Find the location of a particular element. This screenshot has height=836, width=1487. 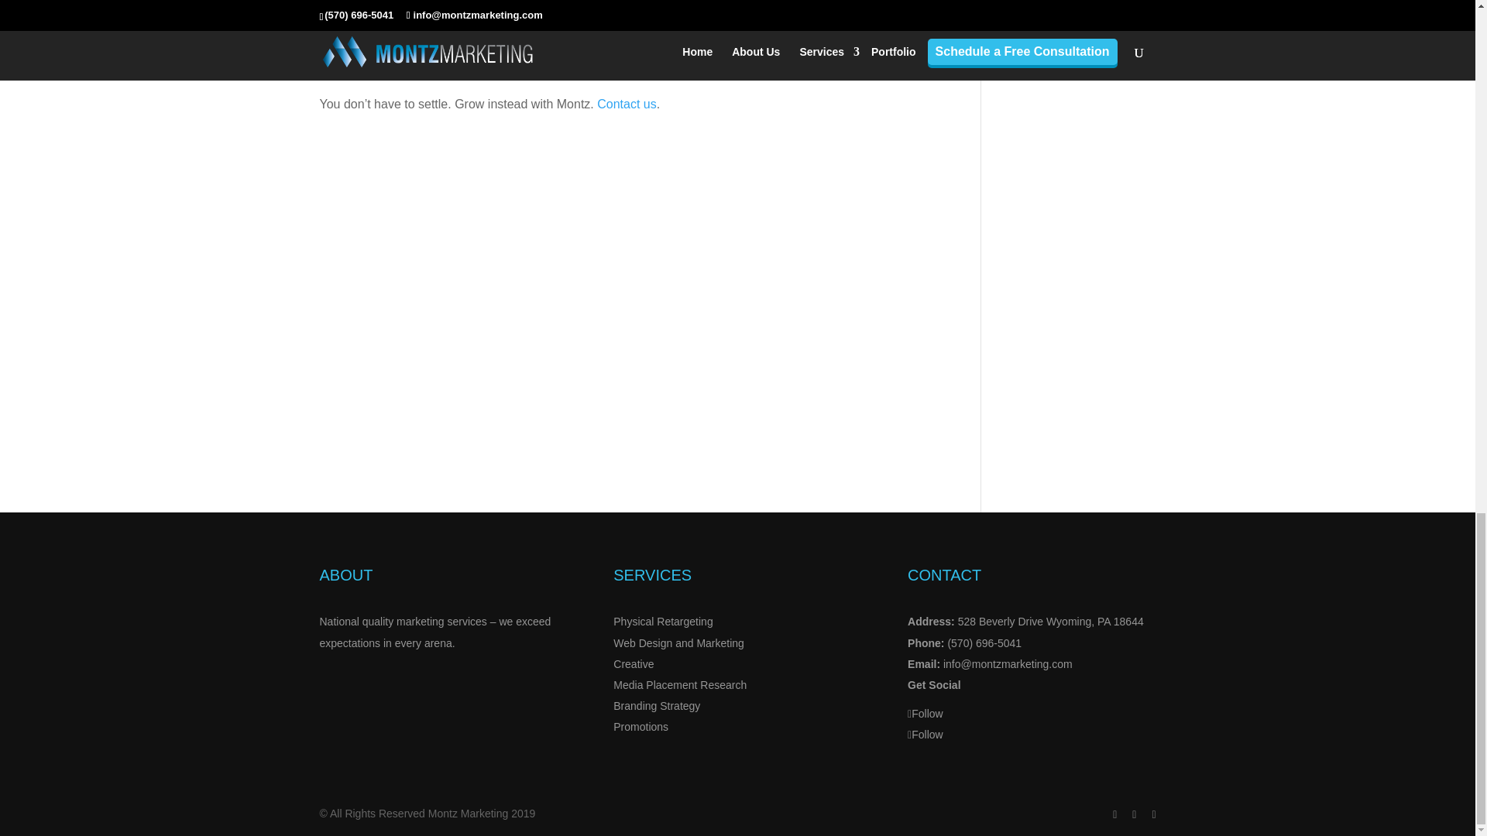

Promotions is located at coordinates (640, 726).